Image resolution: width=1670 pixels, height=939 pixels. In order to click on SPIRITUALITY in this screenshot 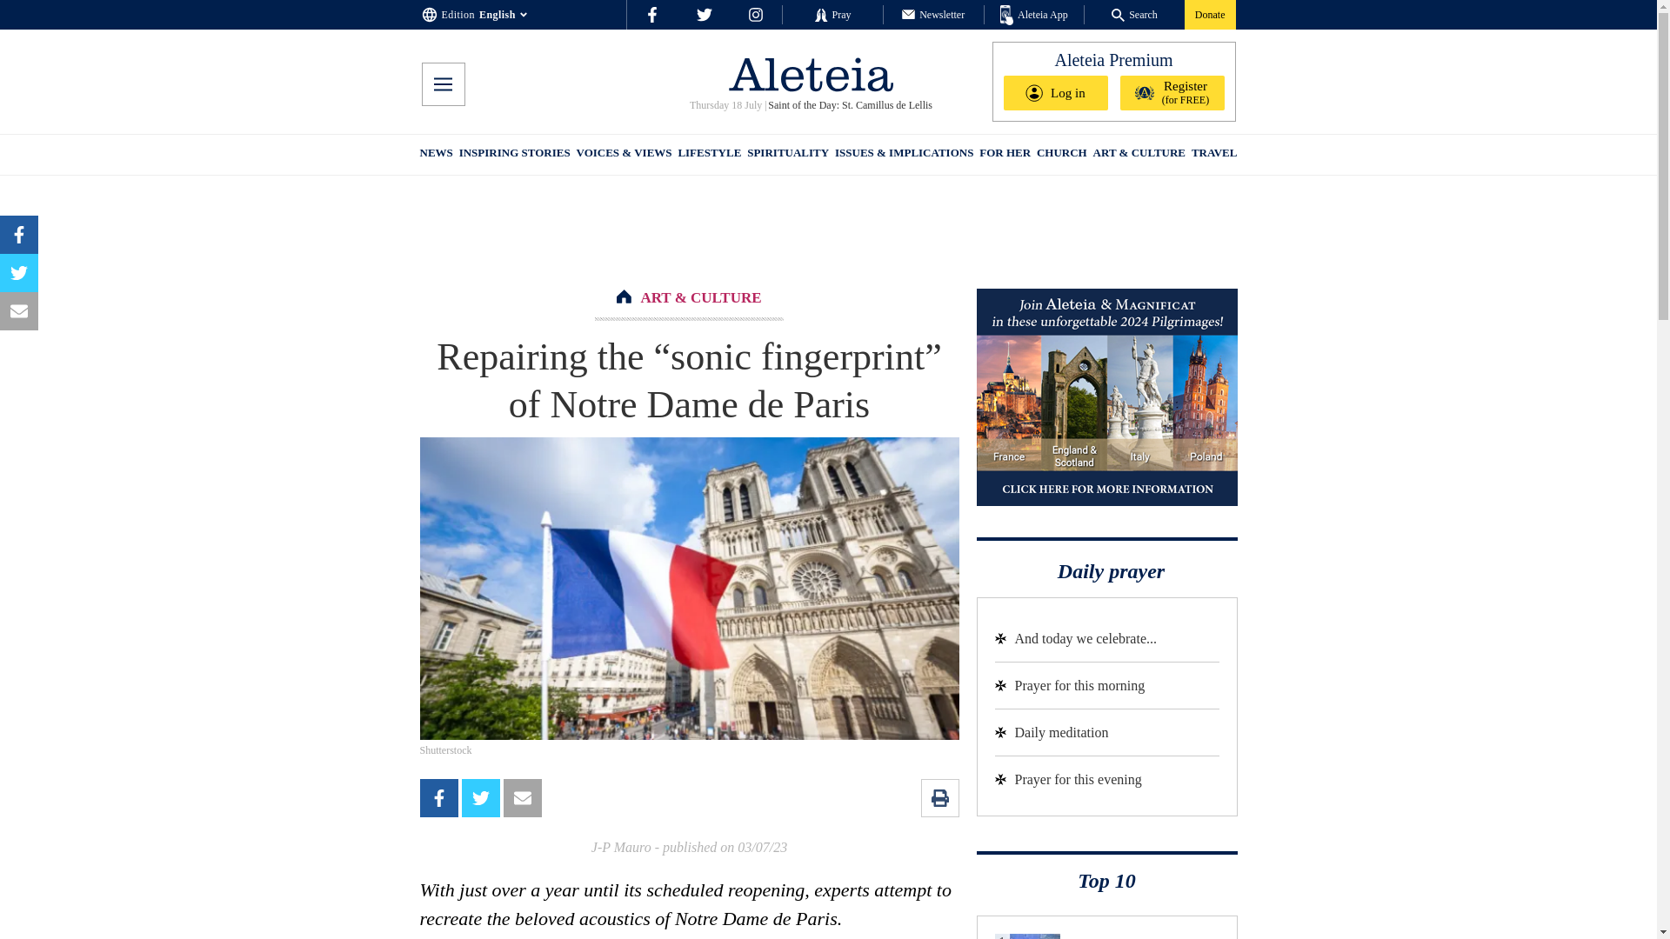, I will do `click(787, 155)`.